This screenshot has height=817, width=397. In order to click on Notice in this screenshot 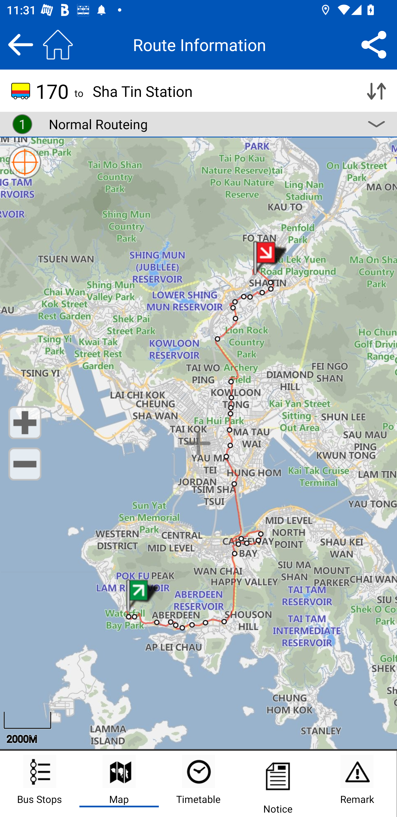, I will do `click(278, 784)`.